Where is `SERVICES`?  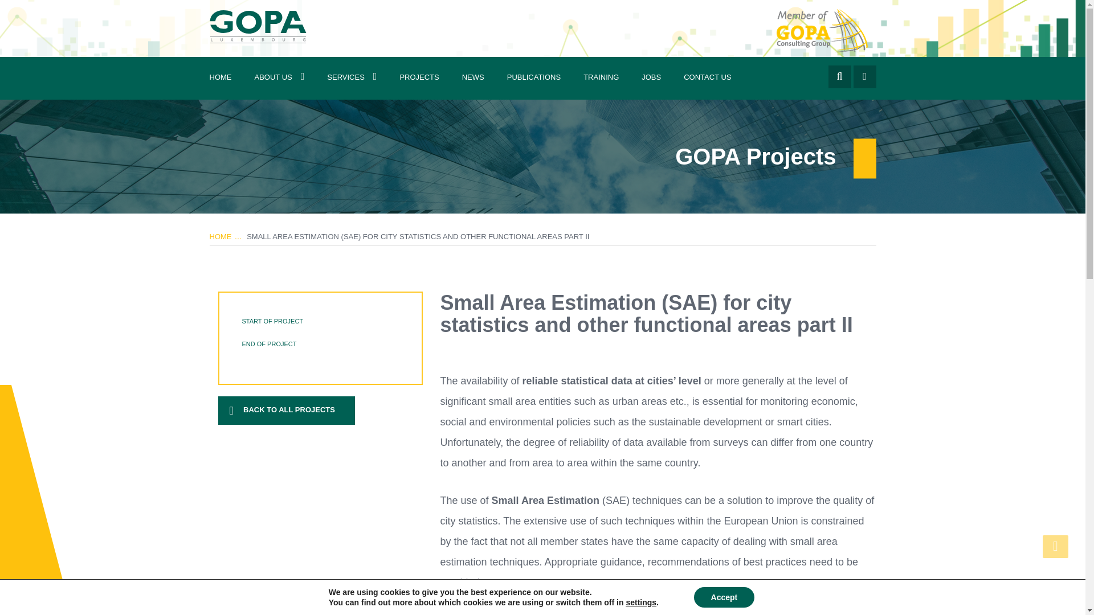
SERVICES is located at coordinates (352, 78).